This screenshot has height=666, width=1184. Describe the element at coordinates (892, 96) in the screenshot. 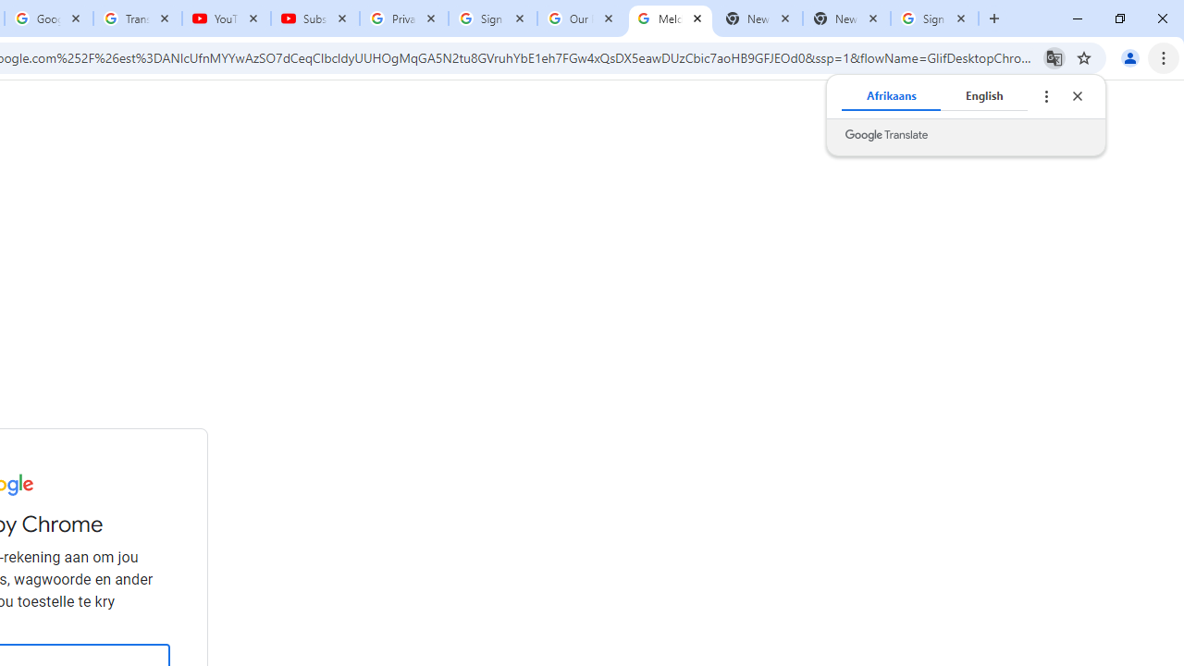

I see `Afrikaans` at that location.